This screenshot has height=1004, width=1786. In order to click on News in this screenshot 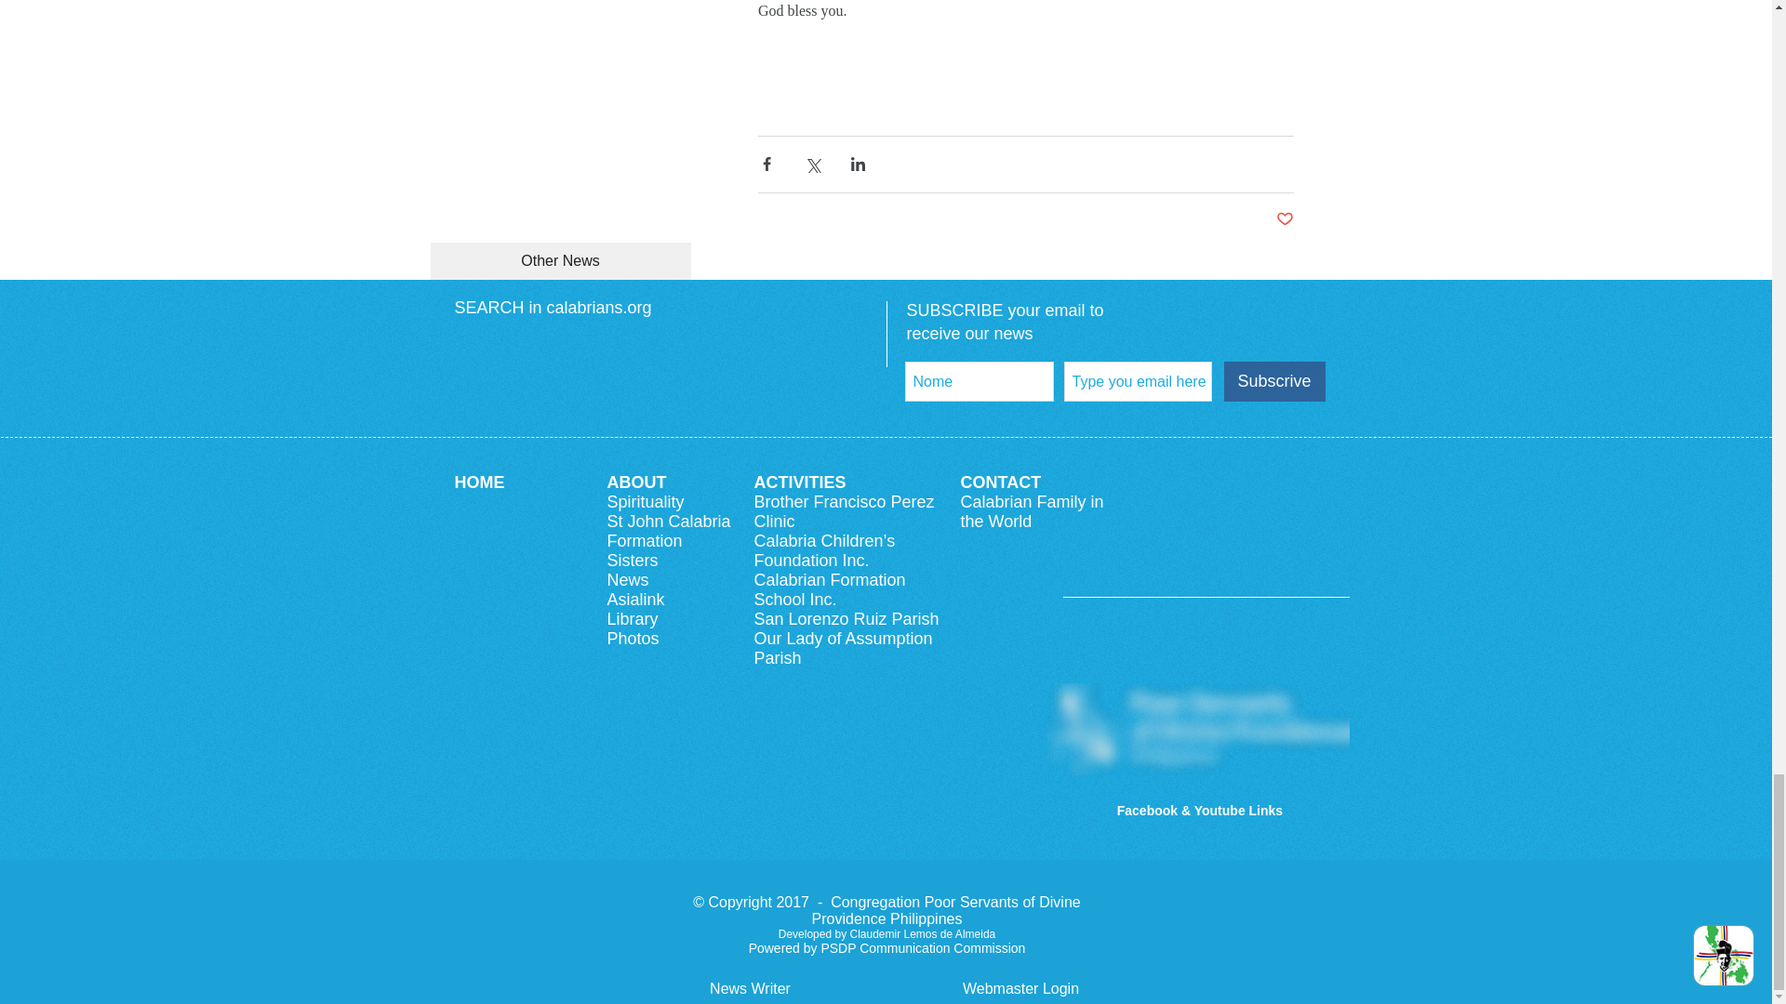, I will do `click(627, 580)`.